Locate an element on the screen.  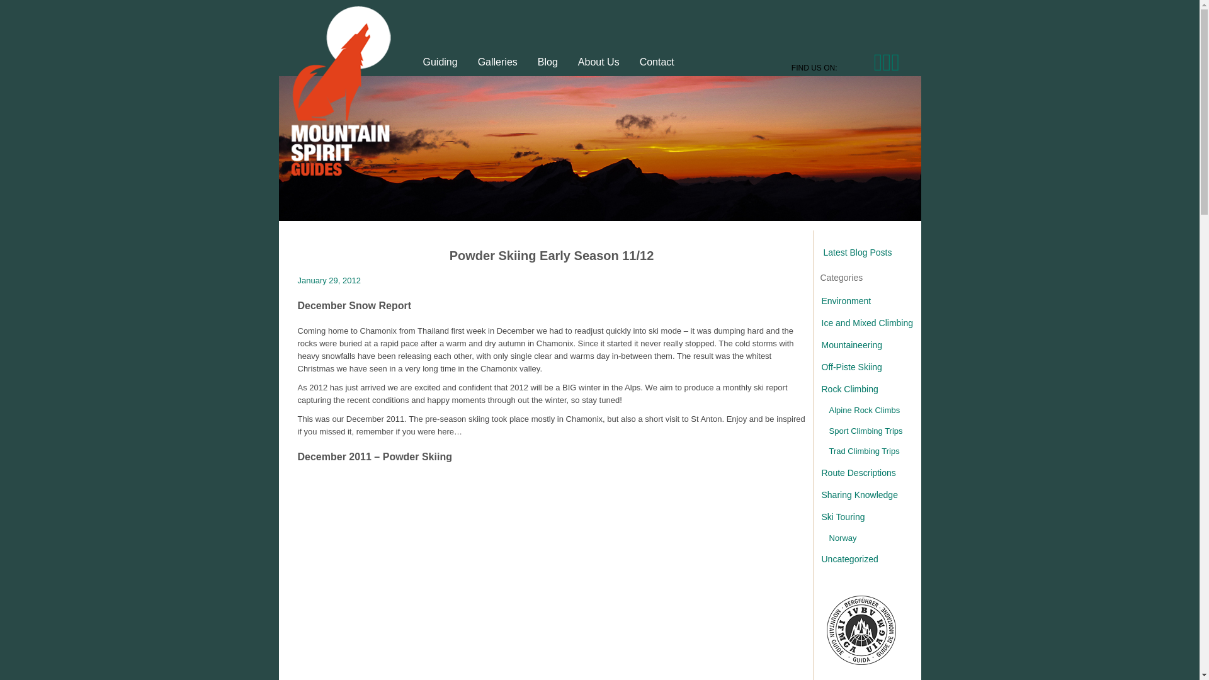
Off-Piste Skiing is located at coordinates (870, 366).